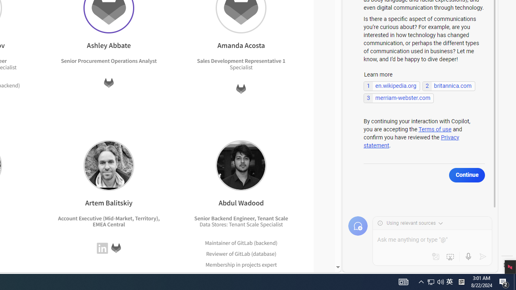  What do you see at coordinates (216, 253) in the screenshot?
I see `Reviewer` at bounding box center [216, 253].